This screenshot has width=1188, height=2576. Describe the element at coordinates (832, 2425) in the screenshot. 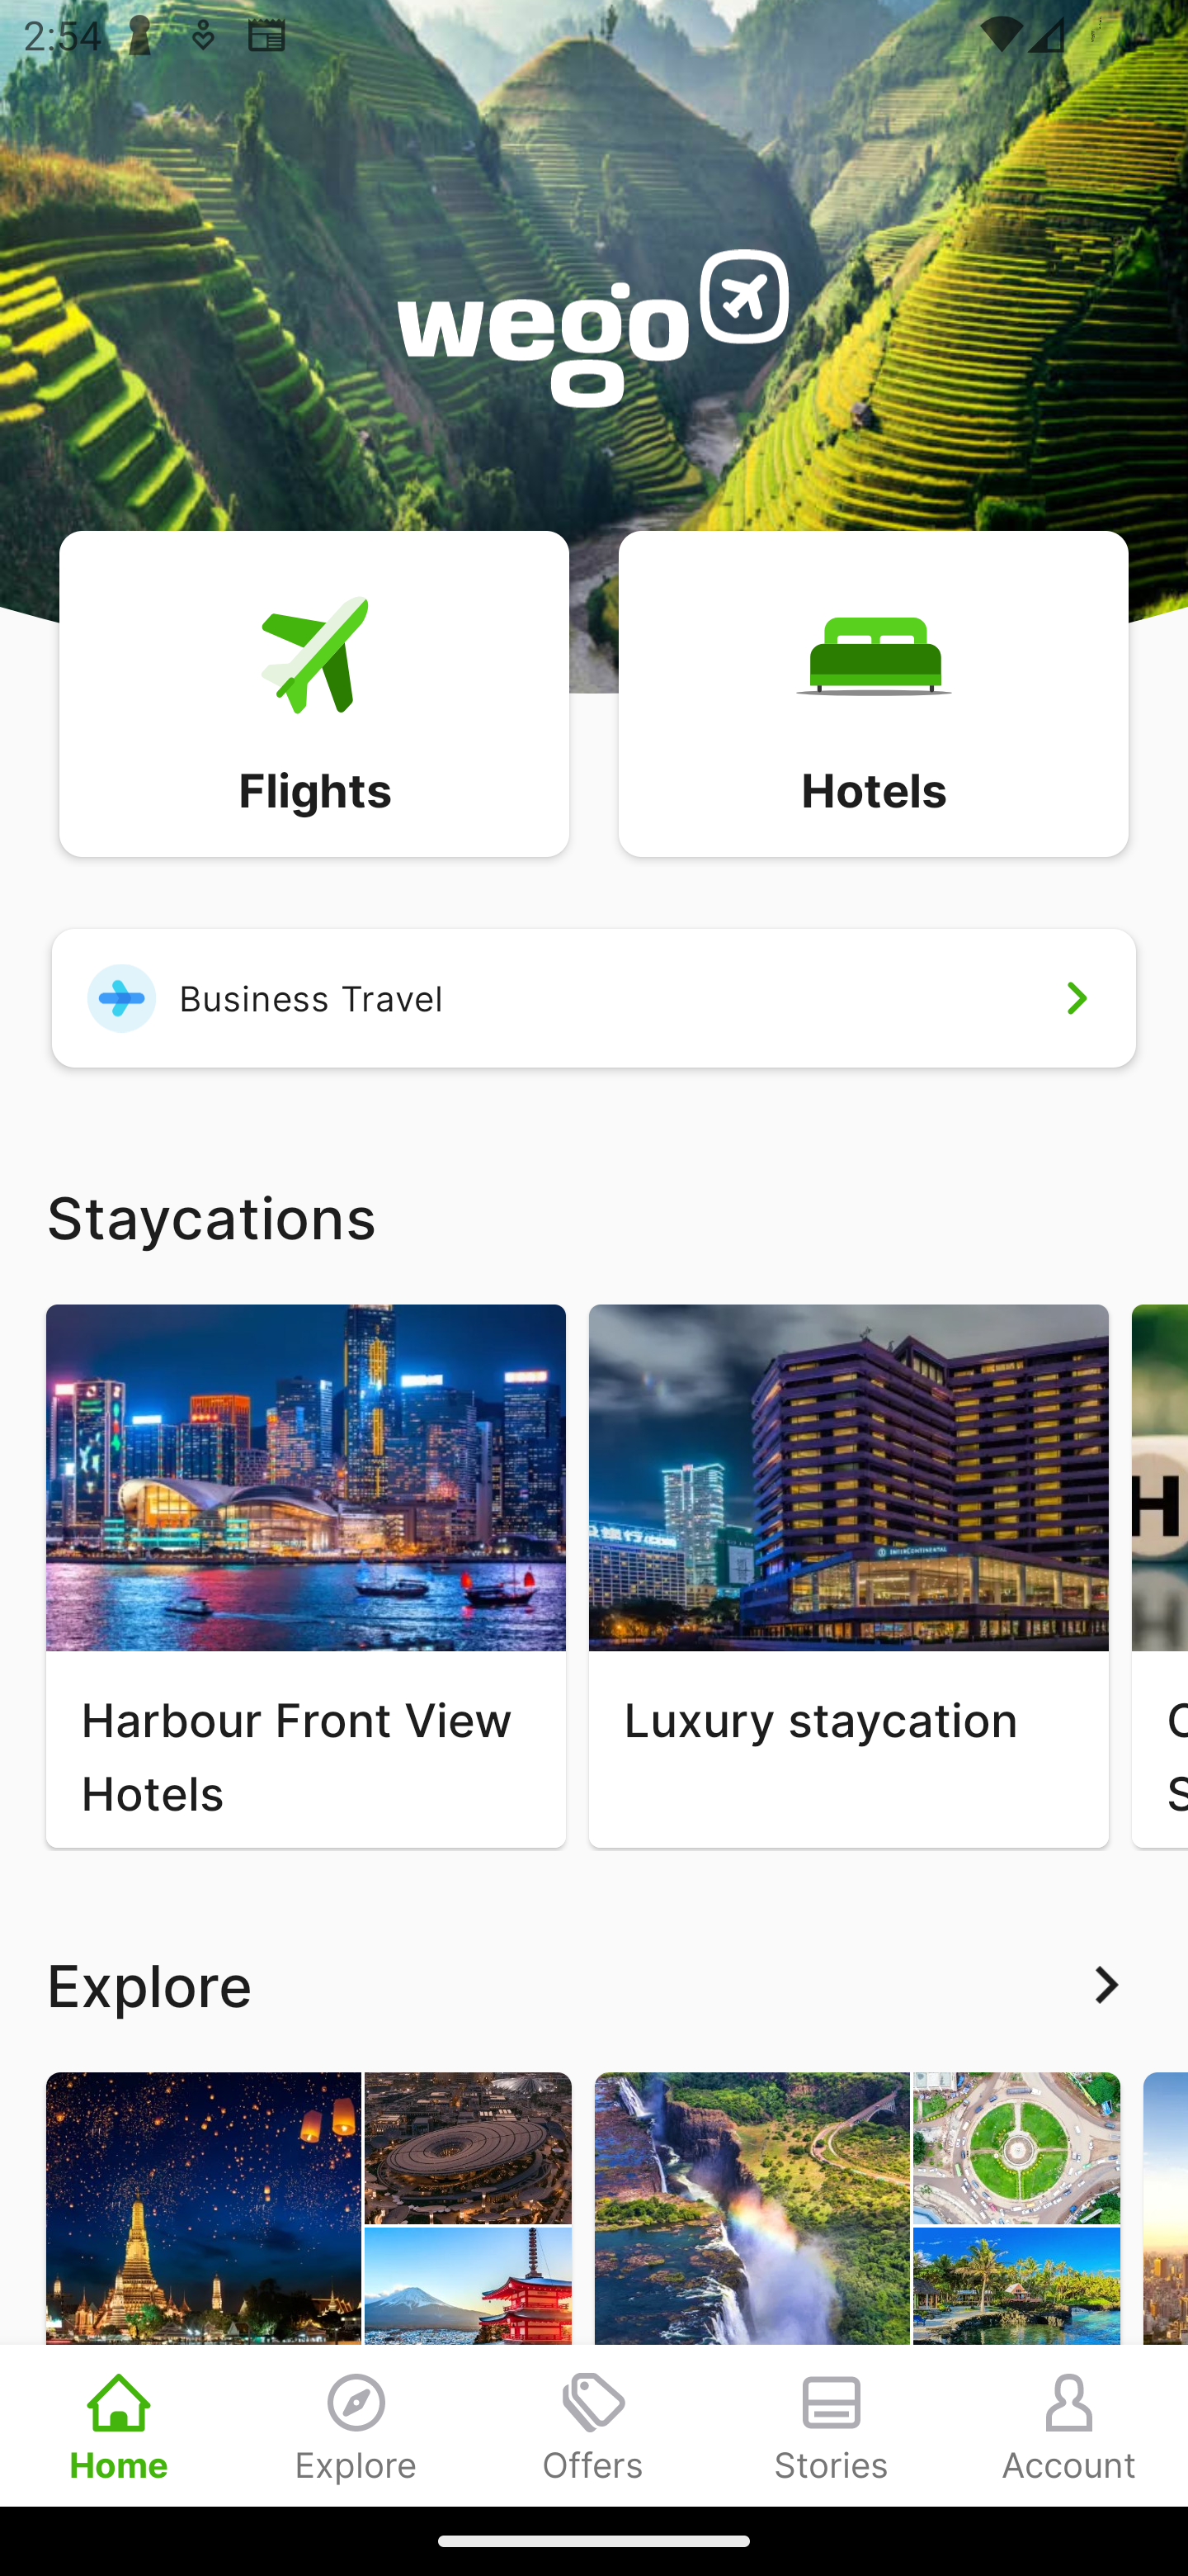

I see `Stories` at that location.